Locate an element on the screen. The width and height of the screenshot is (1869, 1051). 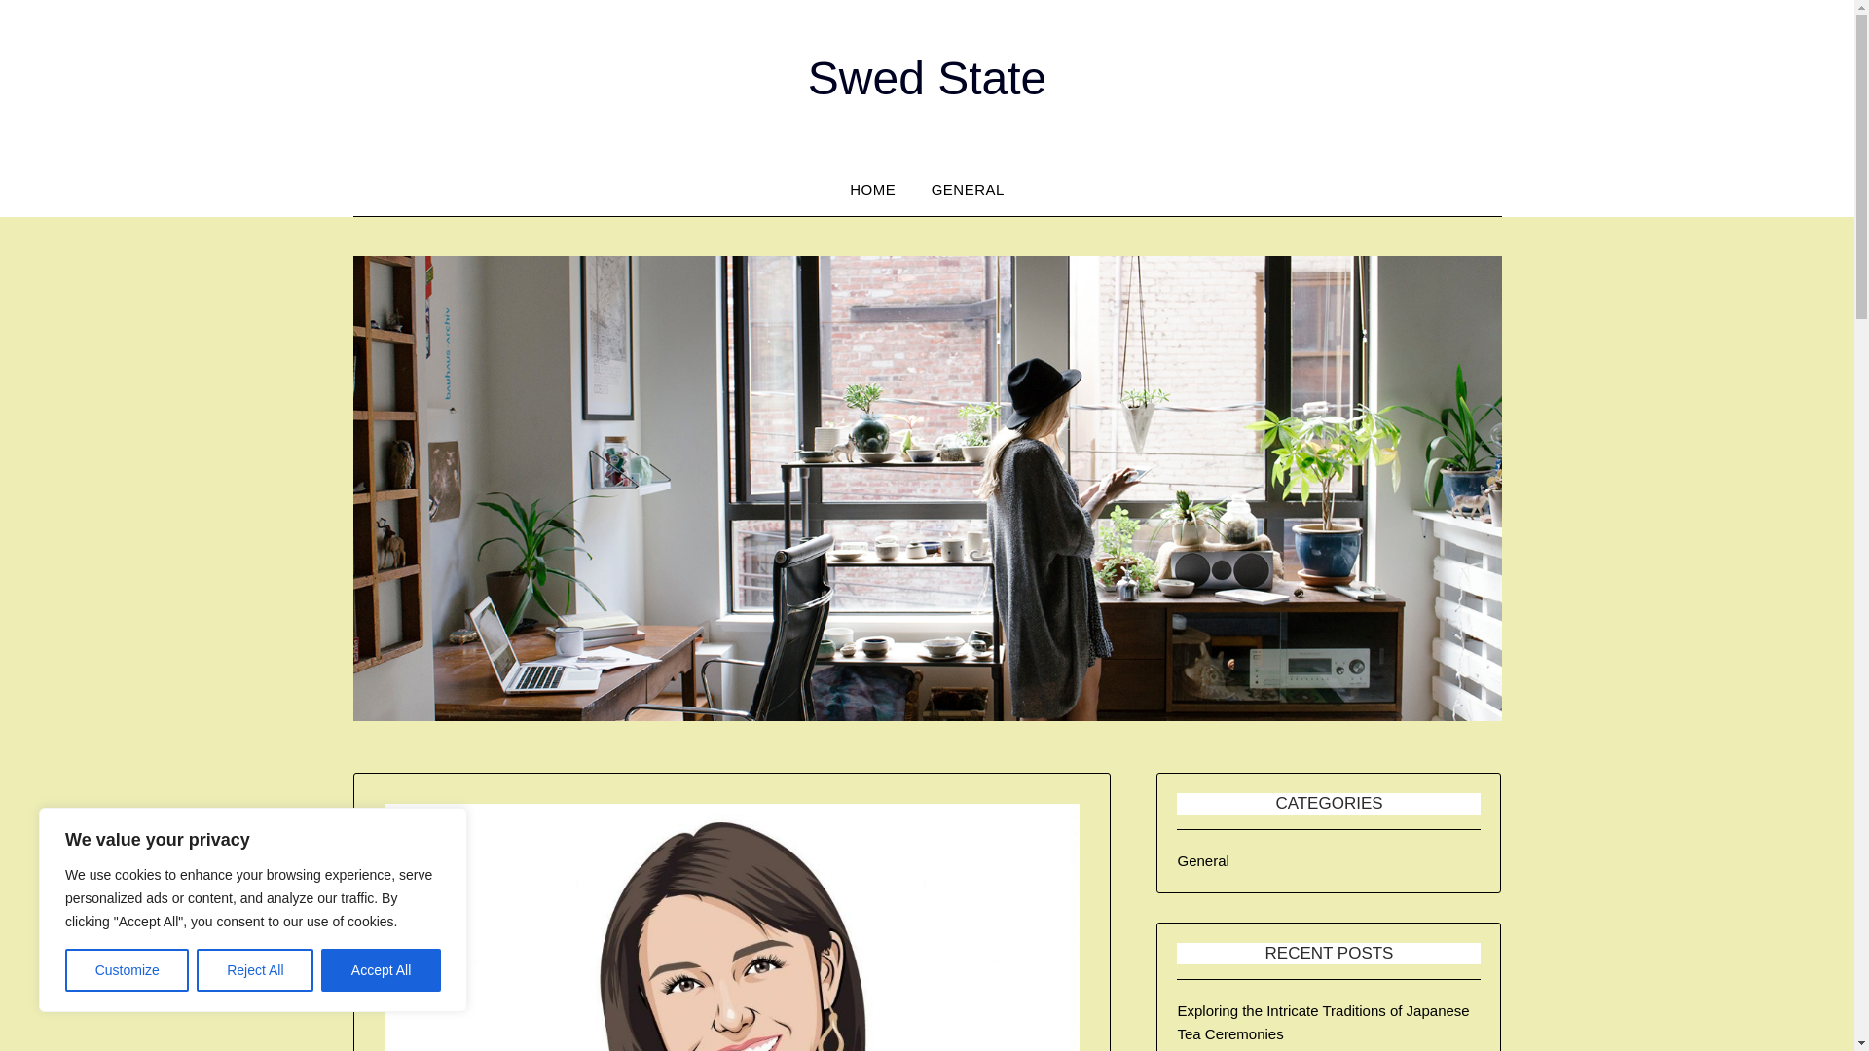
Reject All is located at coordinates (255, 970).